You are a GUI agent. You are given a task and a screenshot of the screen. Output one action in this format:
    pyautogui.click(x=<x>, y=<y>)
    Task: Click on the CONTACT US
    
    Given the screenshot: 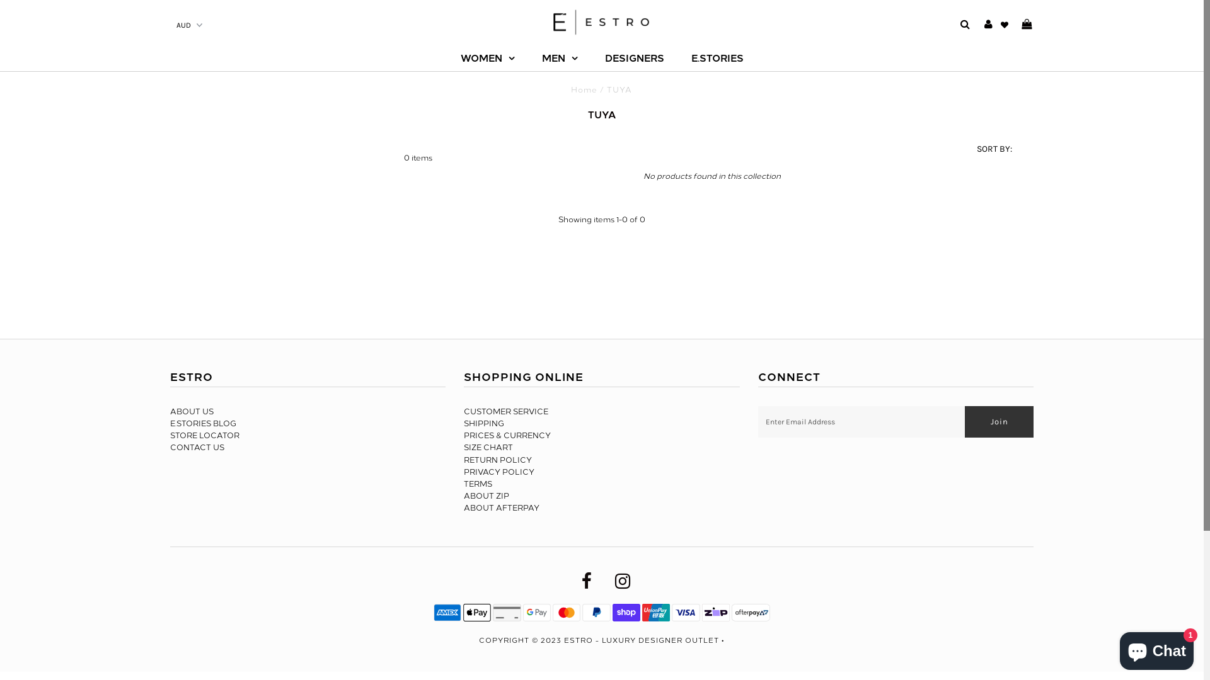 What is the action you would take?
    pyautogui.click(x=197, y=448)
    